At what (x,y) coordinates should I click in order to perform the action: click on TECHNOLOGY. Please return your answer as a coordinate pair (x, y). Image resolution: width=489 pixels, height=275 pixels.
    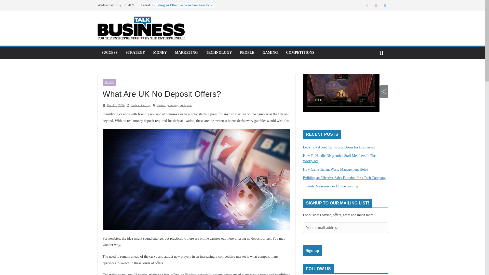
    Looking at the image, I should click on (219, 53).